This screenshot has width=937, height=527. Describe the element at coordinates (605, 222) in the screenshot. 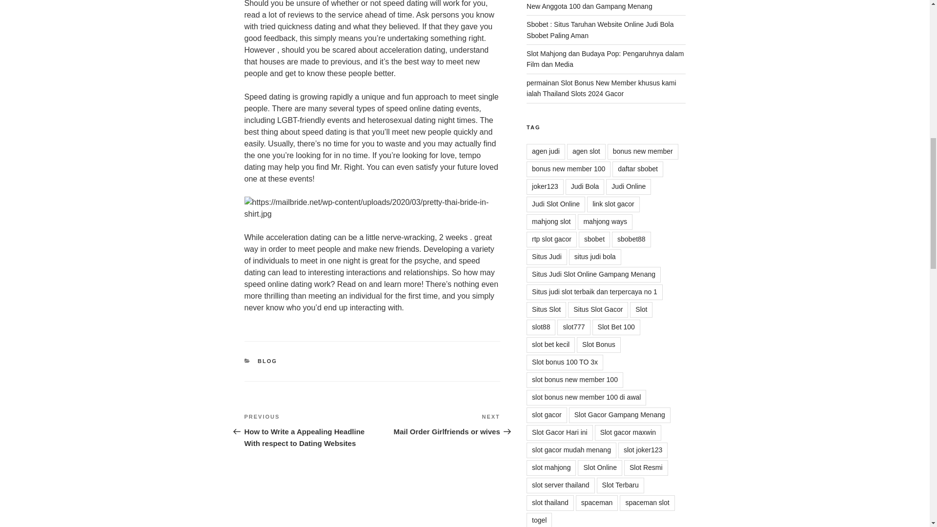

I see `mahjong ways` at that location.